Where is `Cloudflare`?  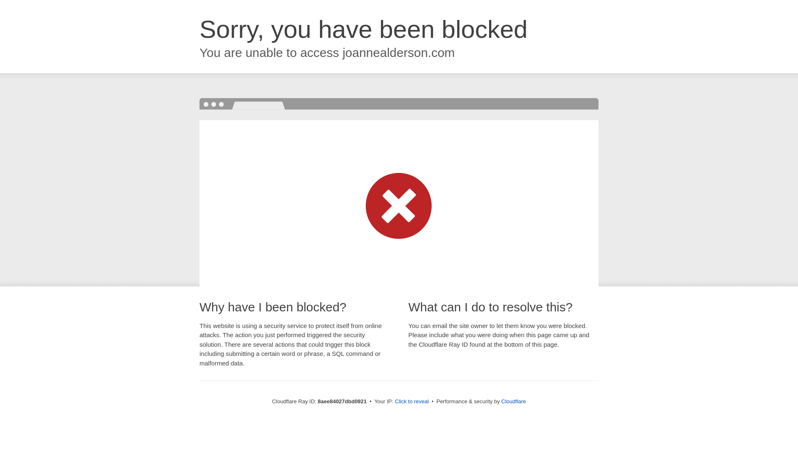 Cloudflare is located at coordinates (513, 401).